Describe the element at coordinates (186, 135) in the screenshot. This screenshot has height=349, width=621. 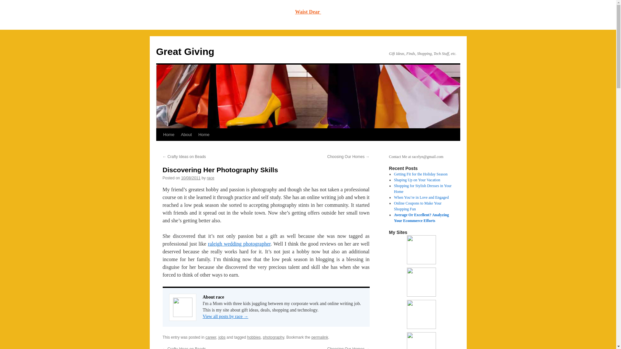
I see `About` at that location.